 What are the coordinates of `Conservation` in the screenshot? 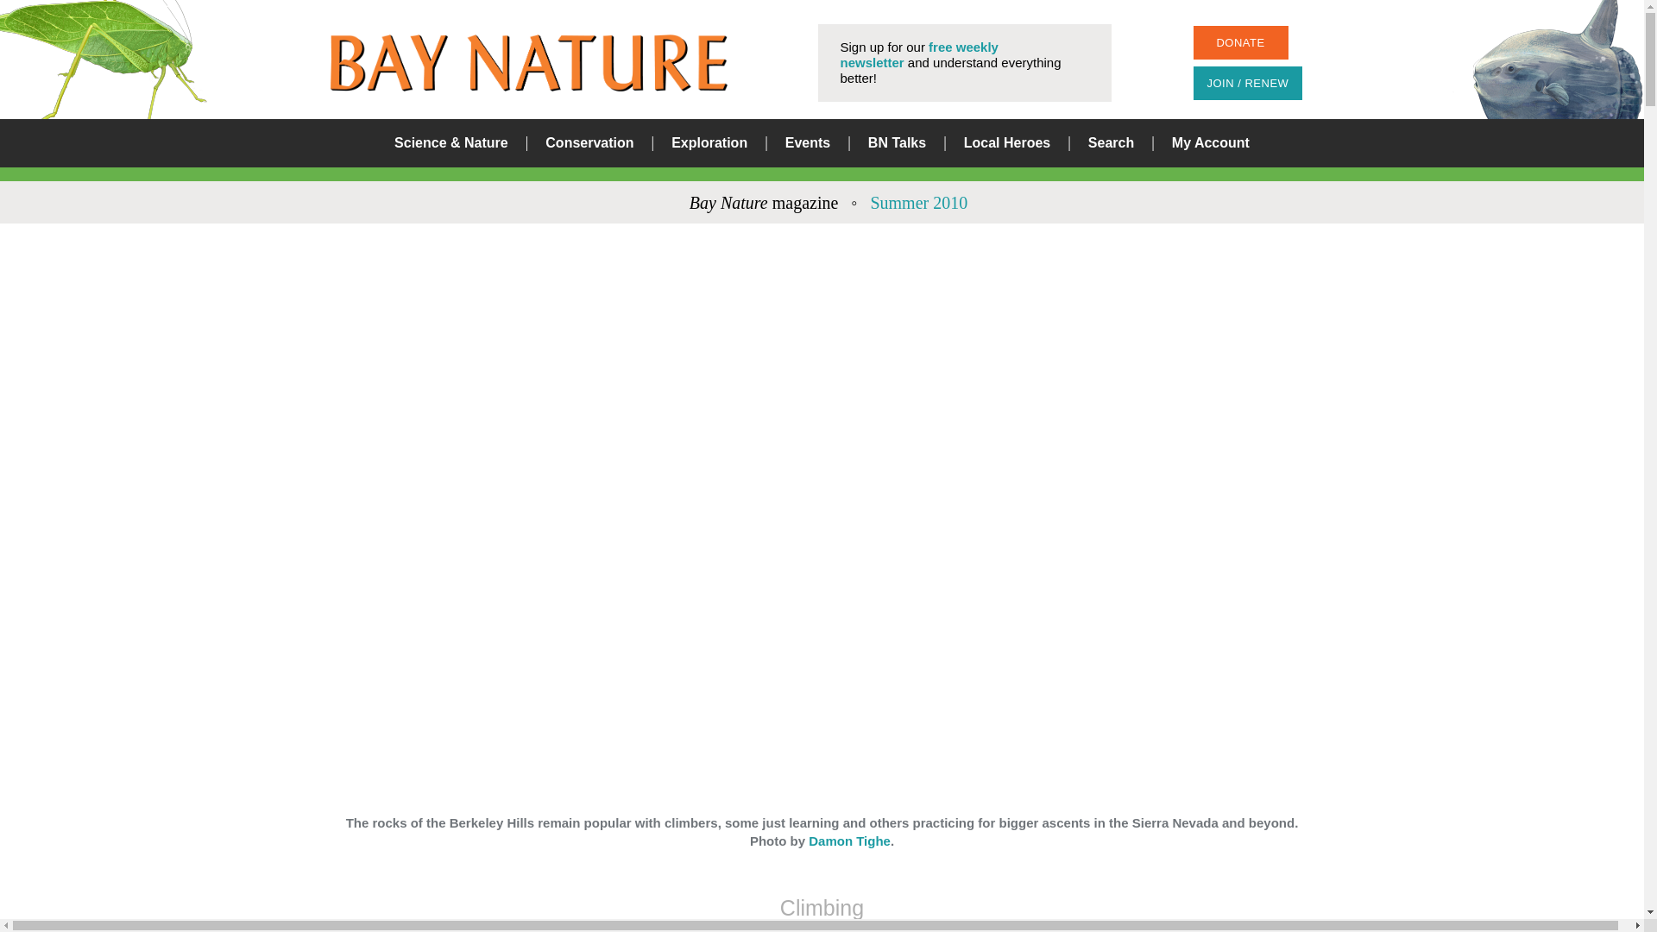 It's located at (589, 143).